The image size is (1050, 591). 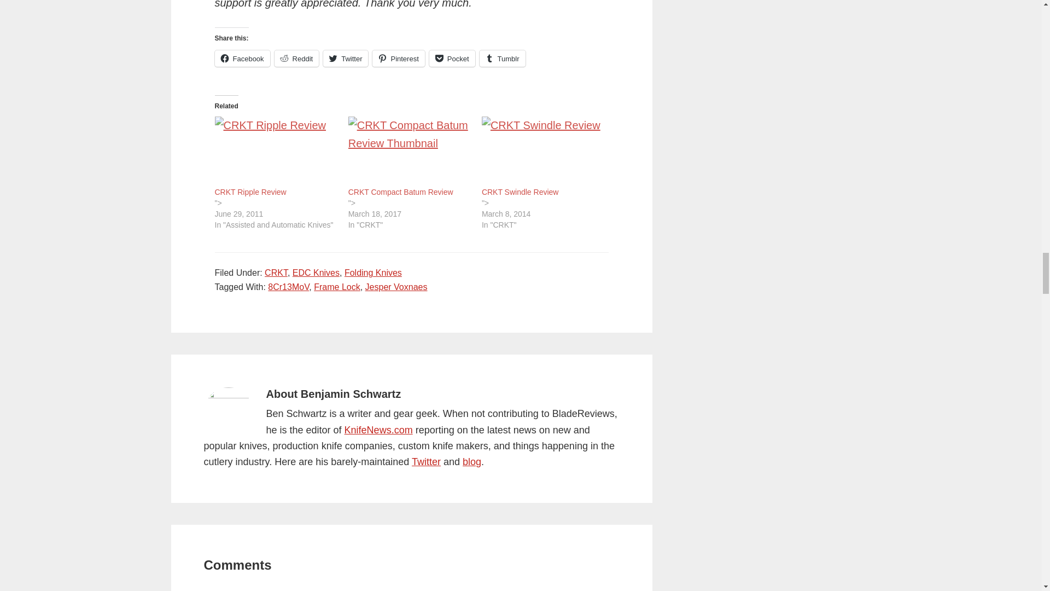 What do you see at coordinates (276, 208) in the screenshot?
I see `June 29, 2011` at bounding box center [276, 208].